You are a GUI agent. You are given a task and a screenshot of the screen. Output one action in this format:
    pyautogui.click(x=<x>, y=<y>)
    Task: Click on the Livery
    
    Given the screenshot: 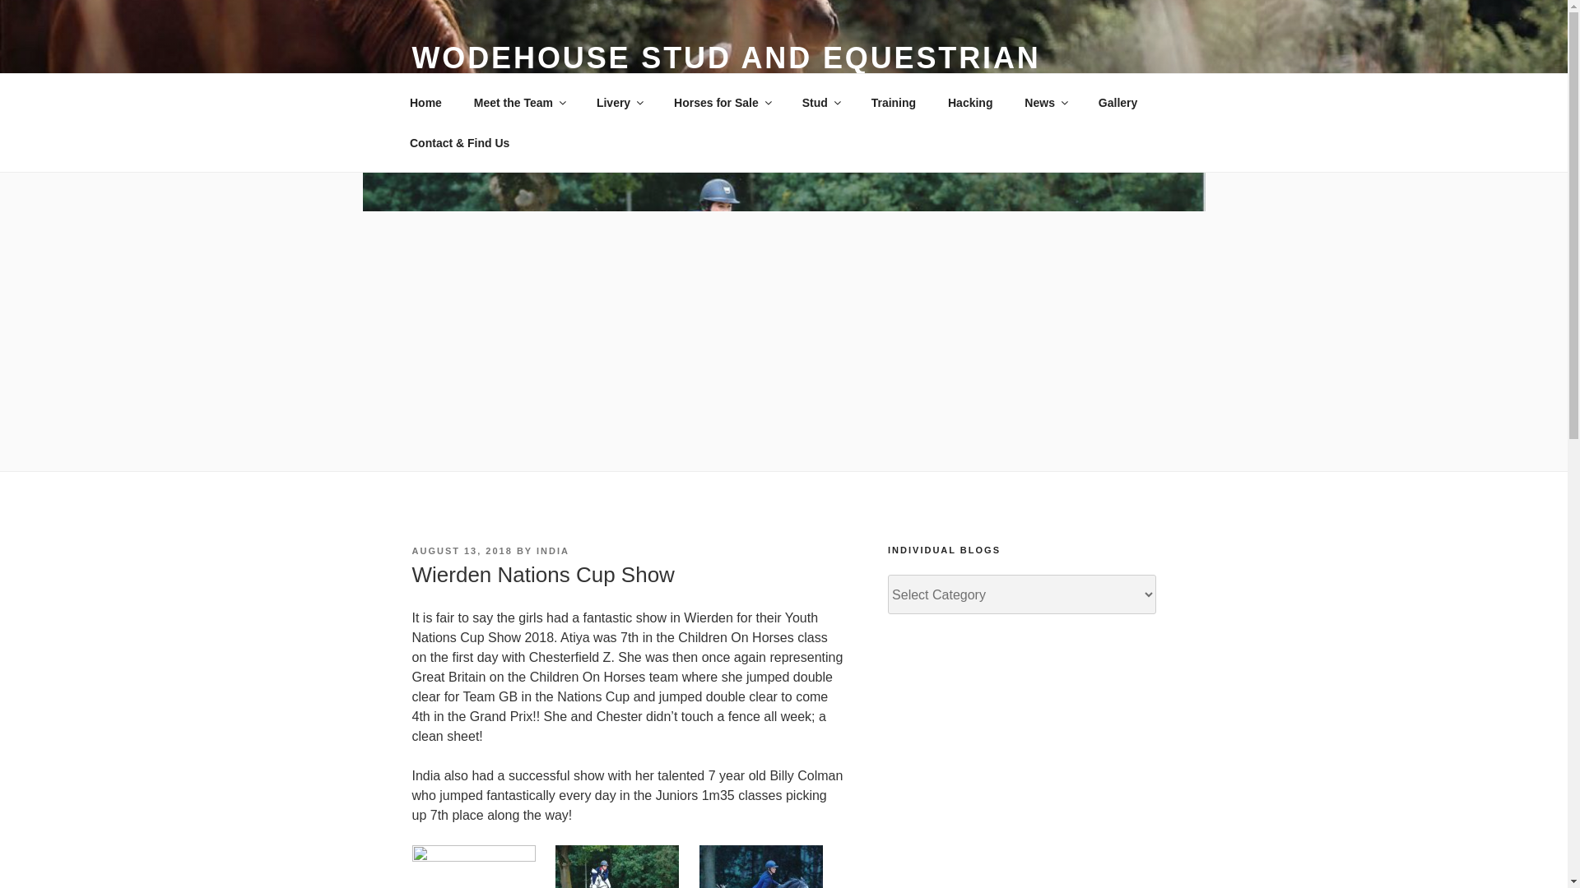 What is the action you would take?
    pyautogui.click(x=618, y=102)
    